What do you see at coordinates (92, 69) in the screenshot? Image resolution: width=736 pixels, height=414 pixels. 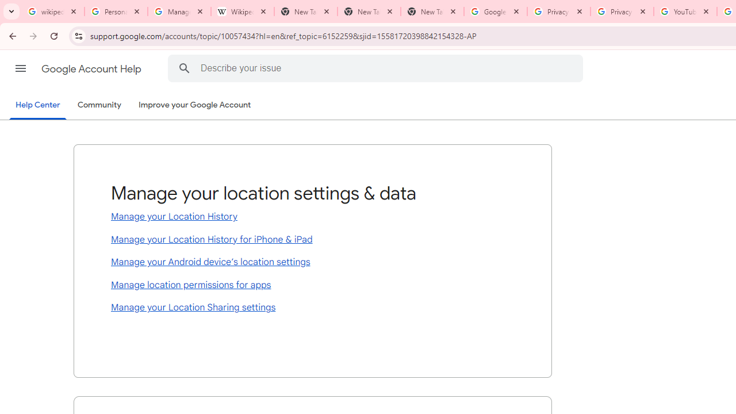 I see `Google Account Help` at bounding box center [92, 69].